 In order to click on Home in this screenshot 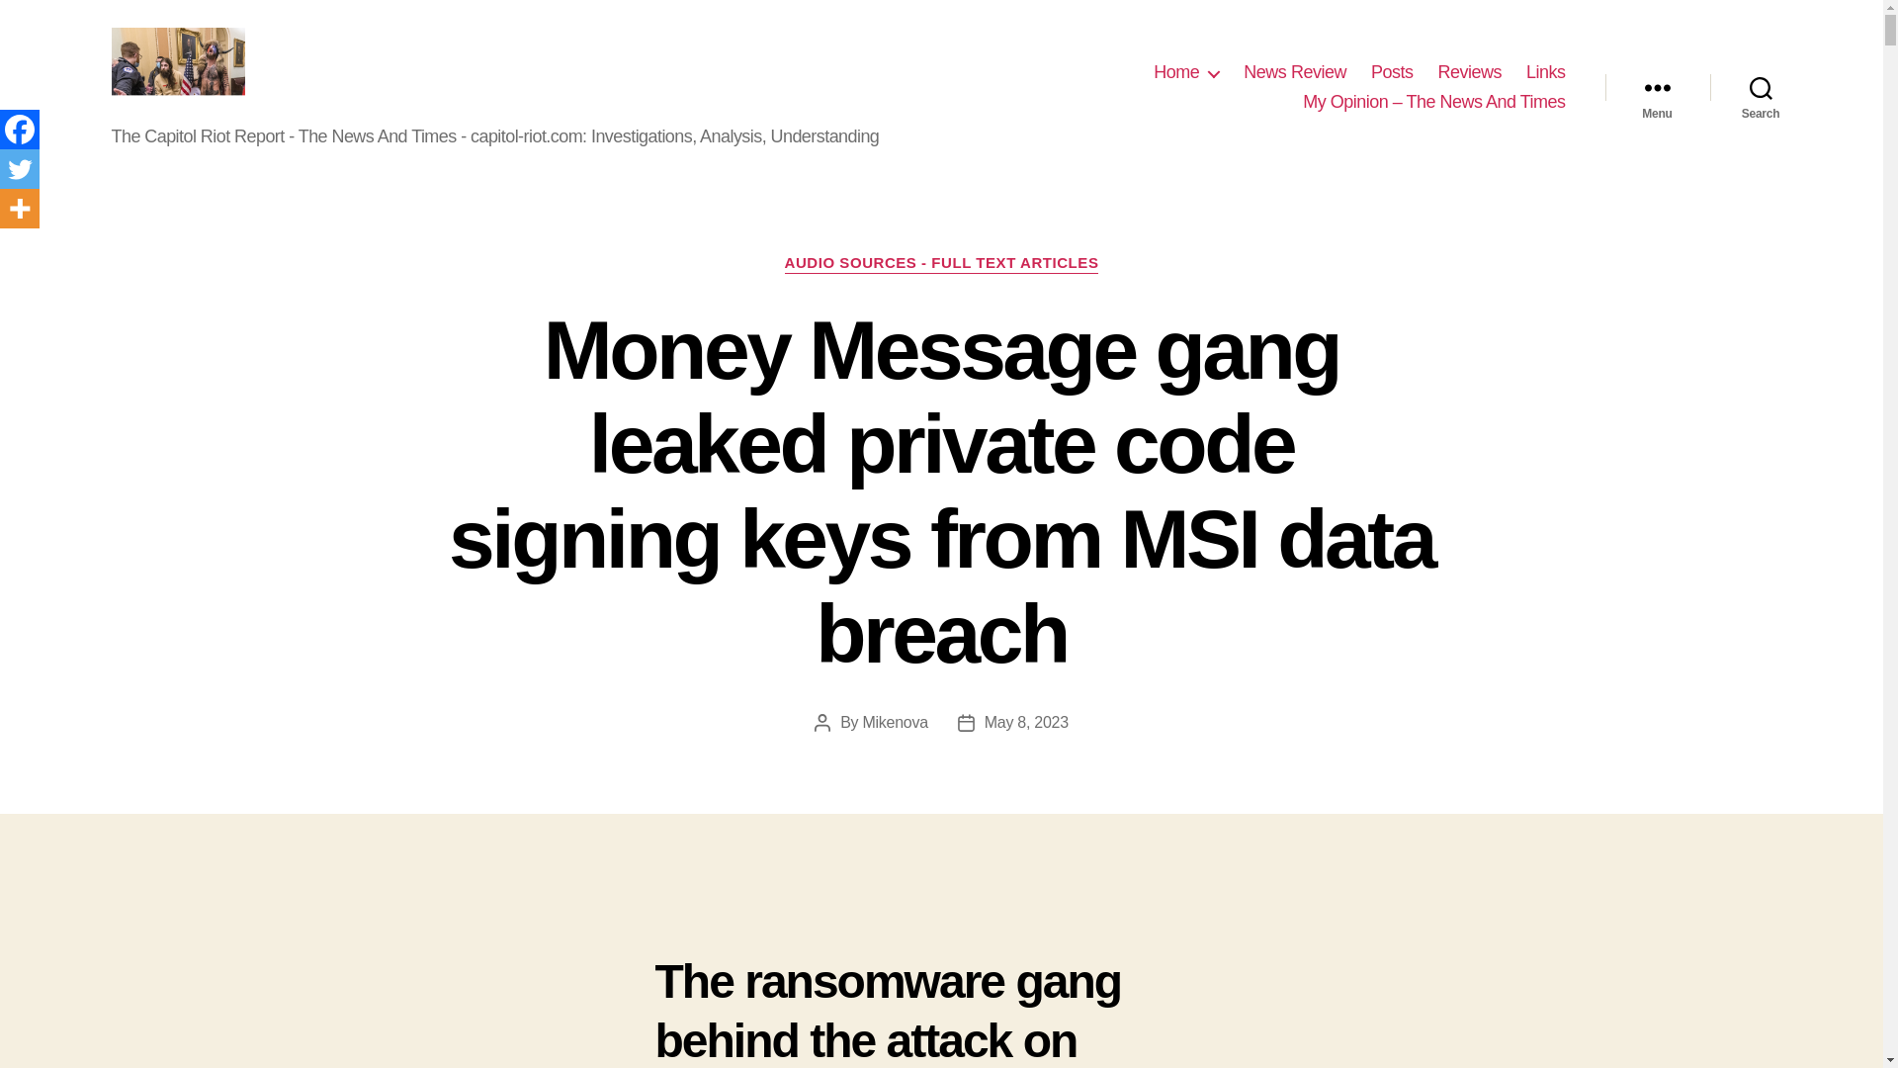, I will do `click(1186, 73)`.